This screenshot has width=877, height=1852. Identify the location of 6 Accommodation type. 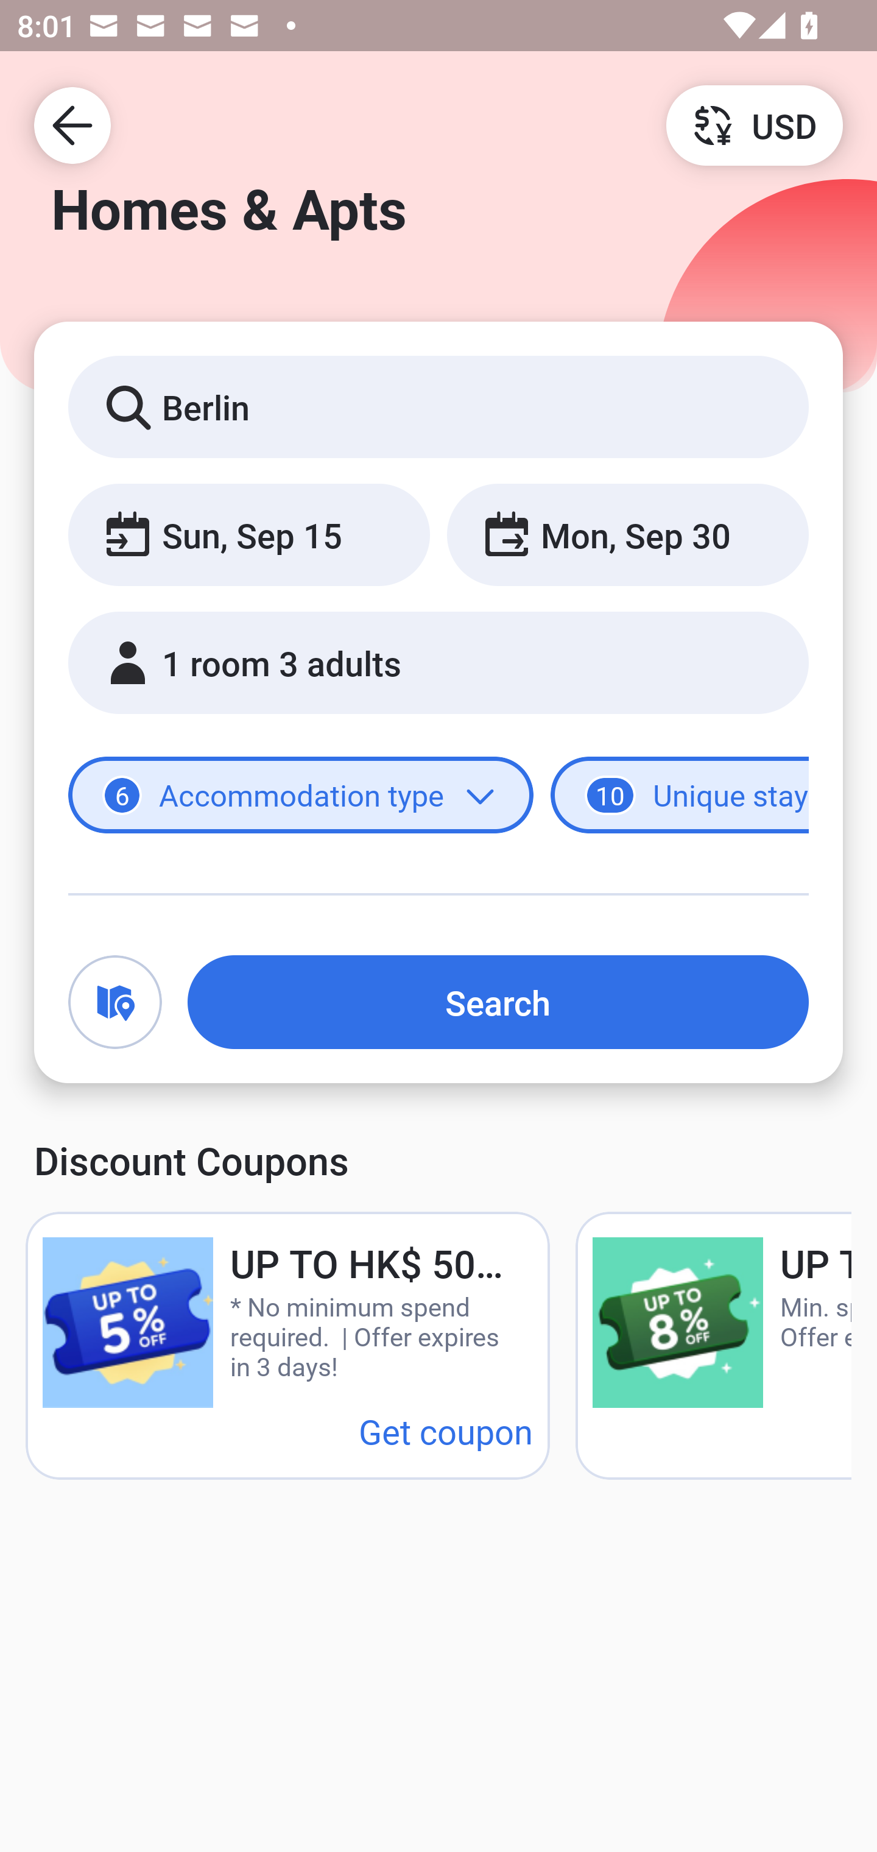
(301, 796).